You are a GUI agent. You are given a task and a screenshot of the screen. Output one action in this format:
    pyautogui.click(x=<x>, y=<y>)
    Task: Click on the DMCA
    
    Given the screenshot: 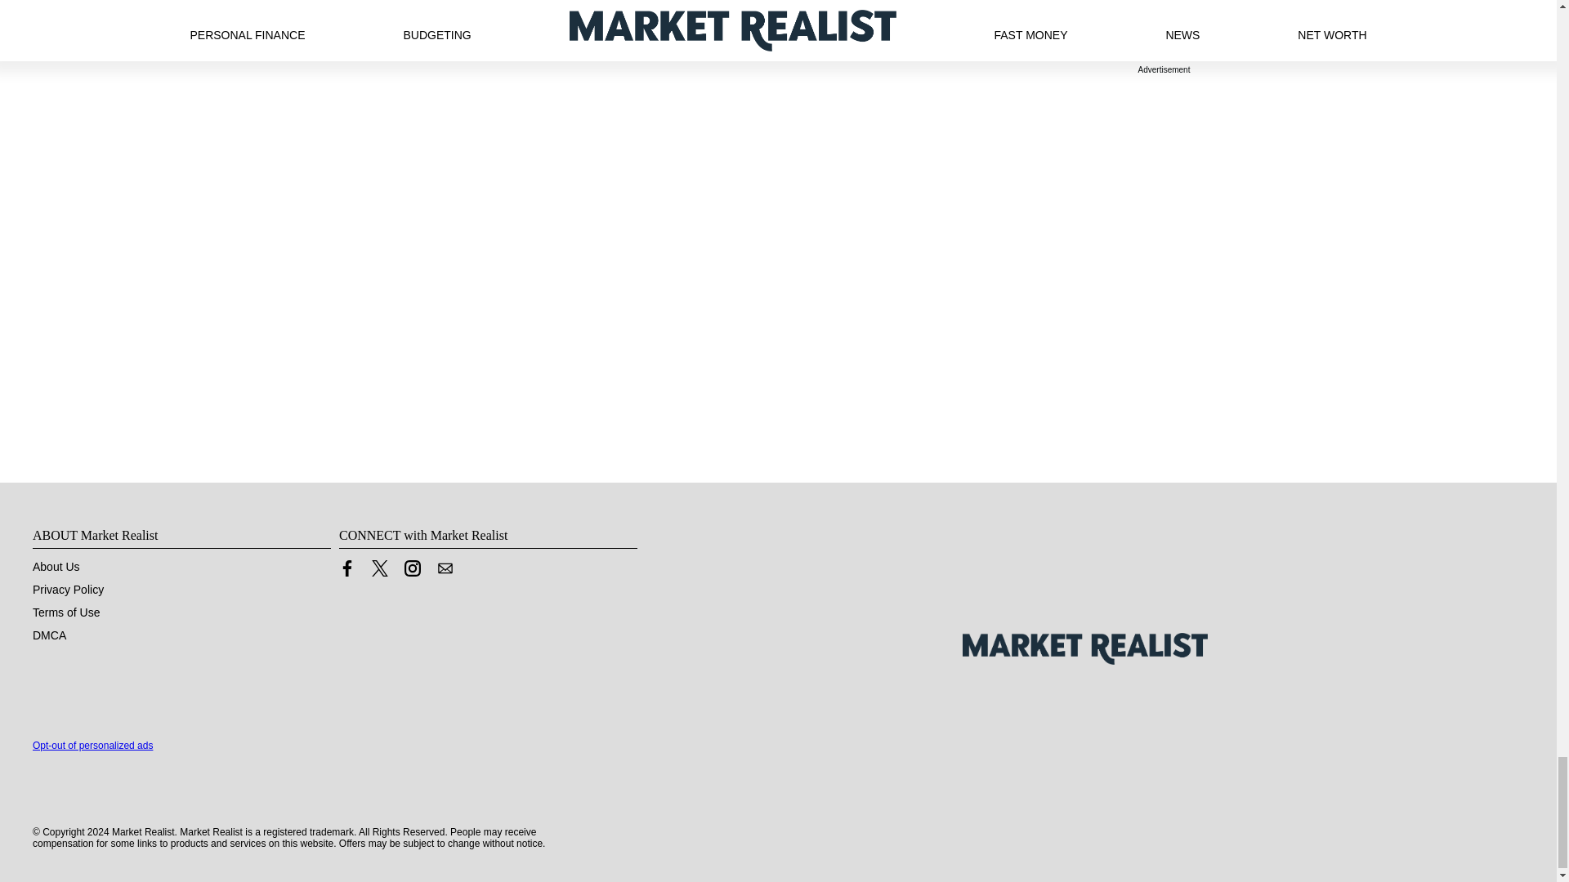 What is the action you would take?
    pyautogui.click(x=49, y=635)
    